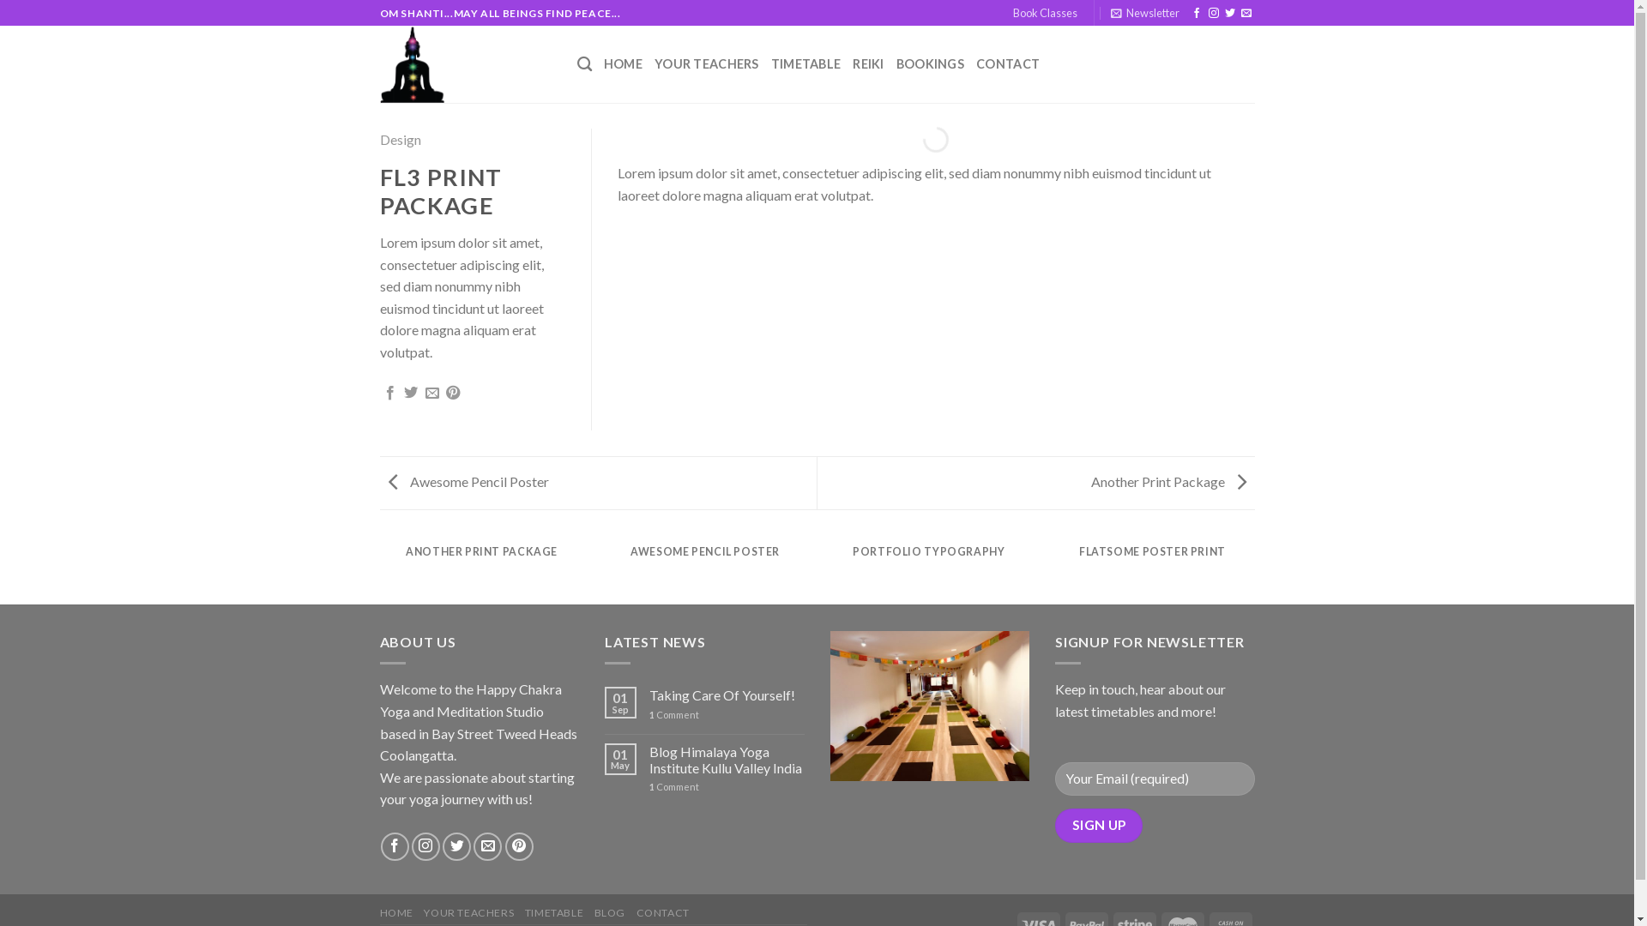 Image resolution: width=1647 pixels, height=926 pixels. I want to click on AWESOME PENCIL POSTER, so click(705, 562).